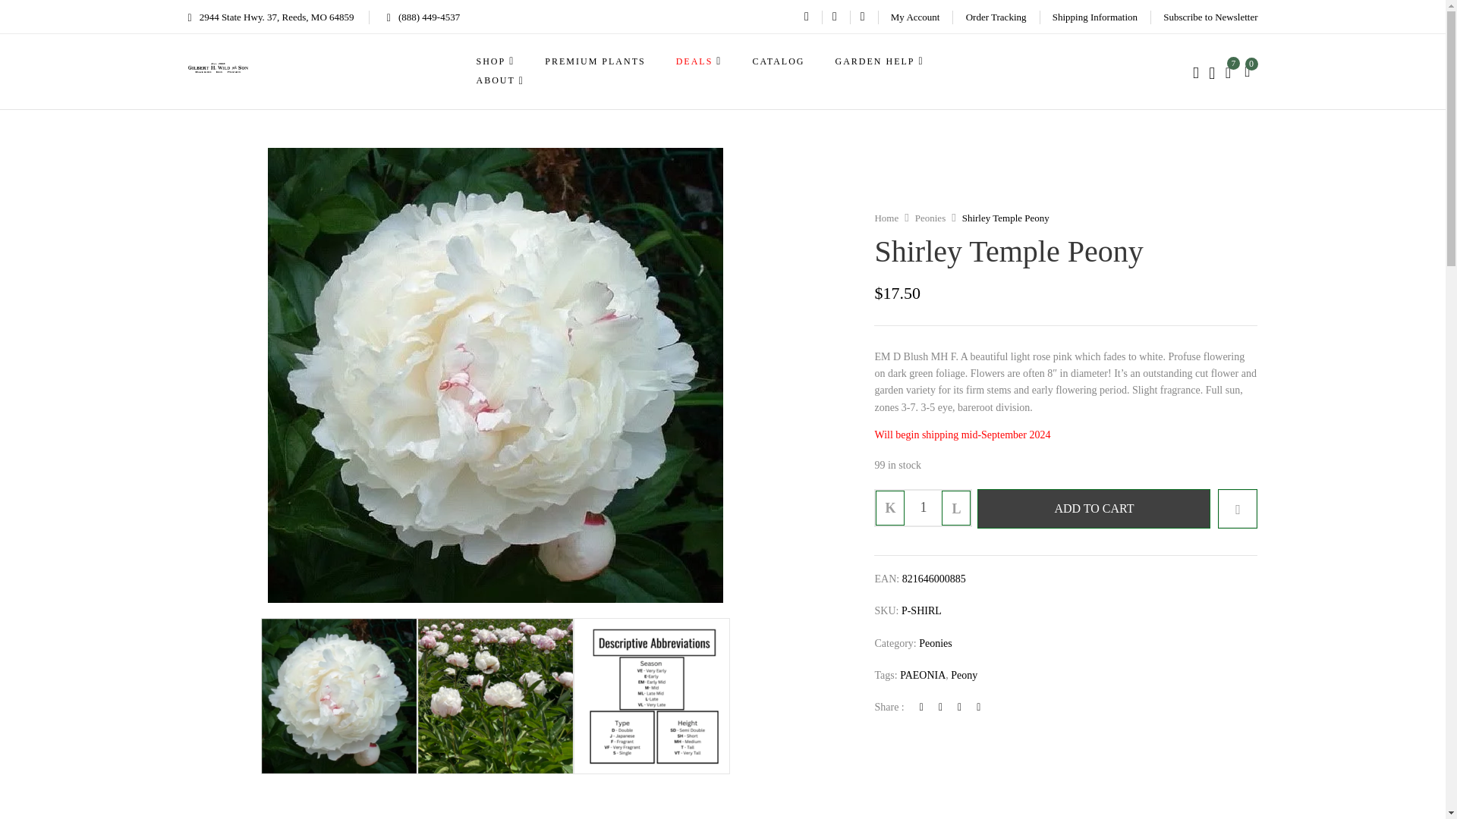 The width and height of the screenshot is (1457, 819). I want to click on Shipping Information, so click(1094, 17).